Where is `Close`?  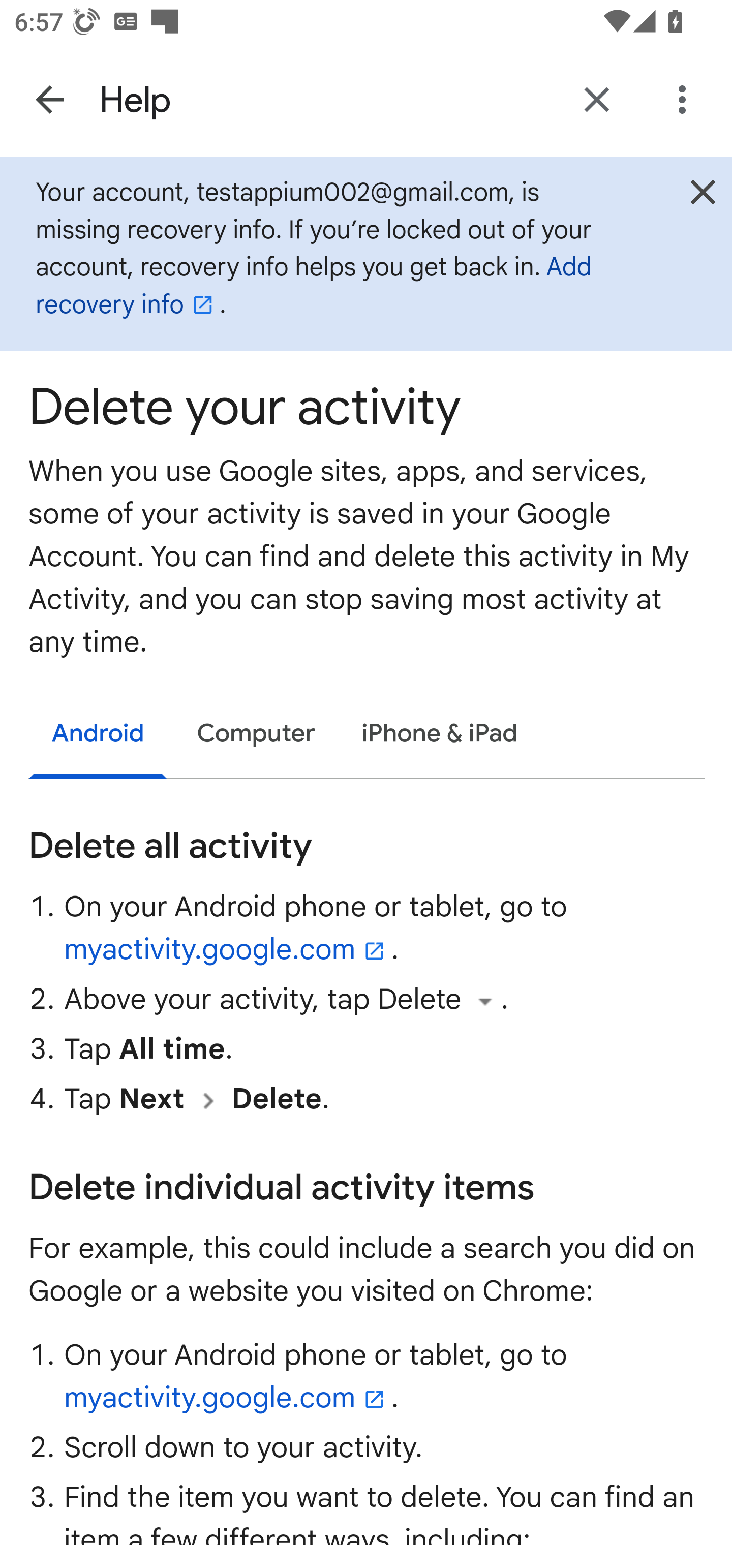 Close is located at coordinates (703, 192).